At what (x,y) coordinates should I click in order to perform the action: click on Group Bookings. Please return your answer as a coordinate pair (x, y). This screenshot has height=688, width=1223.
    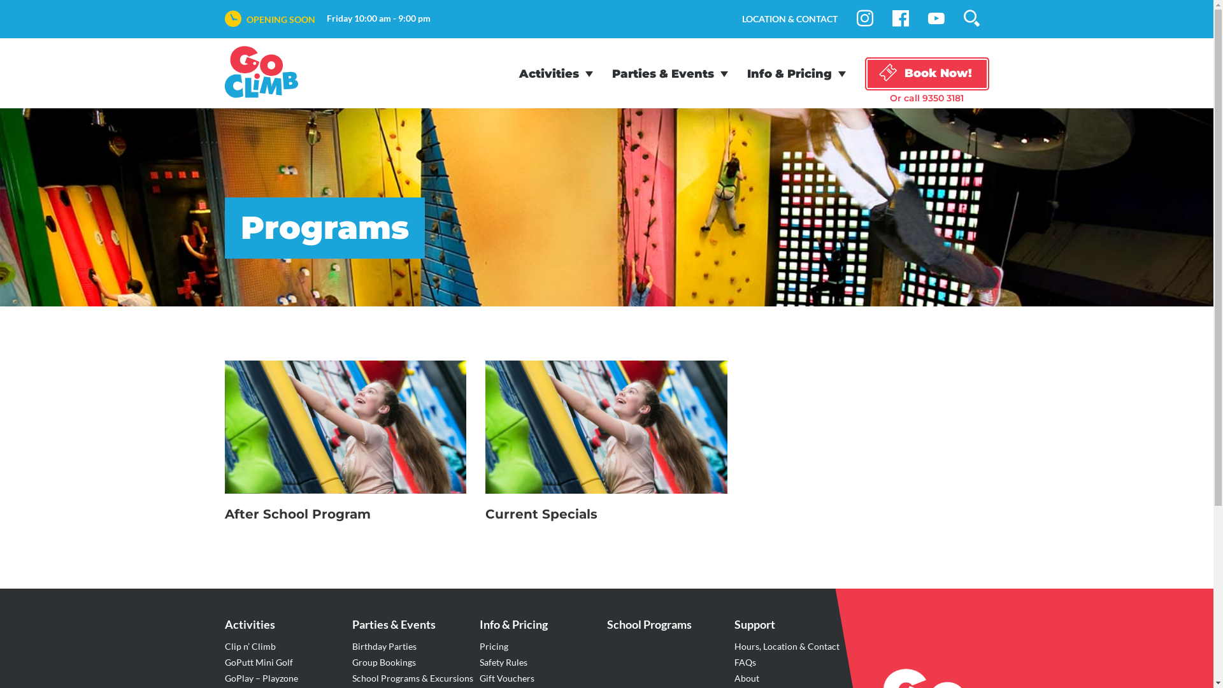
    Looking at the image, I should click on (383, 663).